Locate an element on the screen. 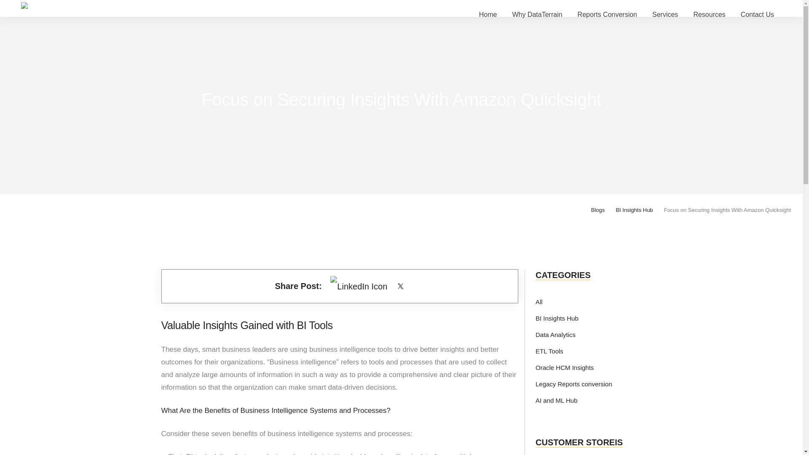  Contact Us is located at coordinates (758, 15).